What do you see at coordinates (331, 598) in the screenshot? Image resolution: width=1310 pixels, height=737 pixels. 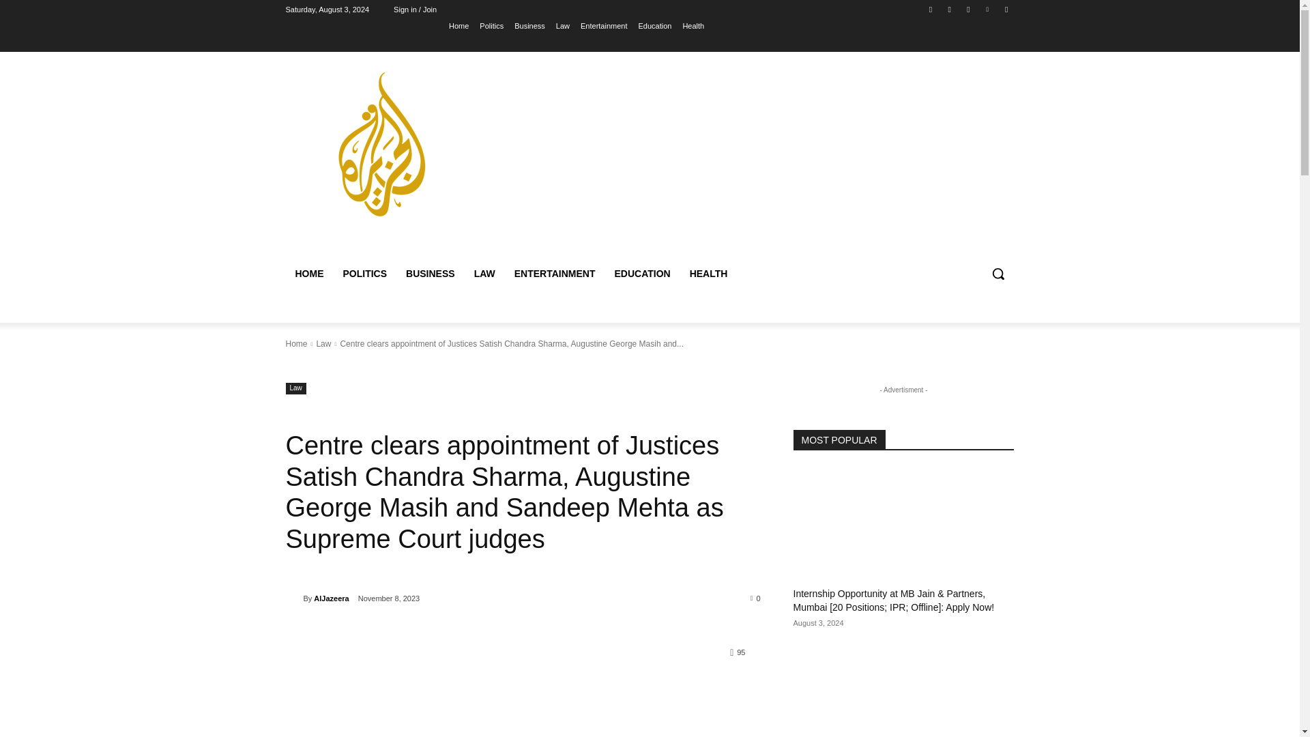 I see `AlJazeera` at bounding box center [331, 598].